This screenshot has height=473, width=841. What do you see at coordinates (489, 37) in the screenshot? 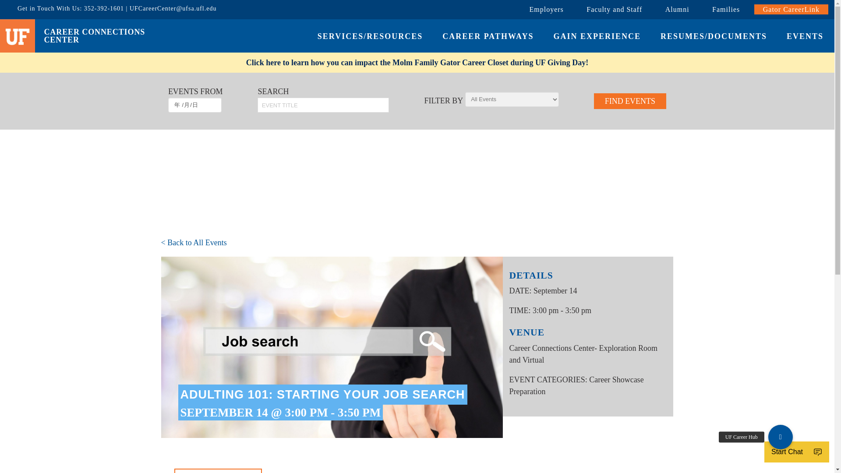
I see `CAREER PATHWAYS` at bounding box center [489, 37].